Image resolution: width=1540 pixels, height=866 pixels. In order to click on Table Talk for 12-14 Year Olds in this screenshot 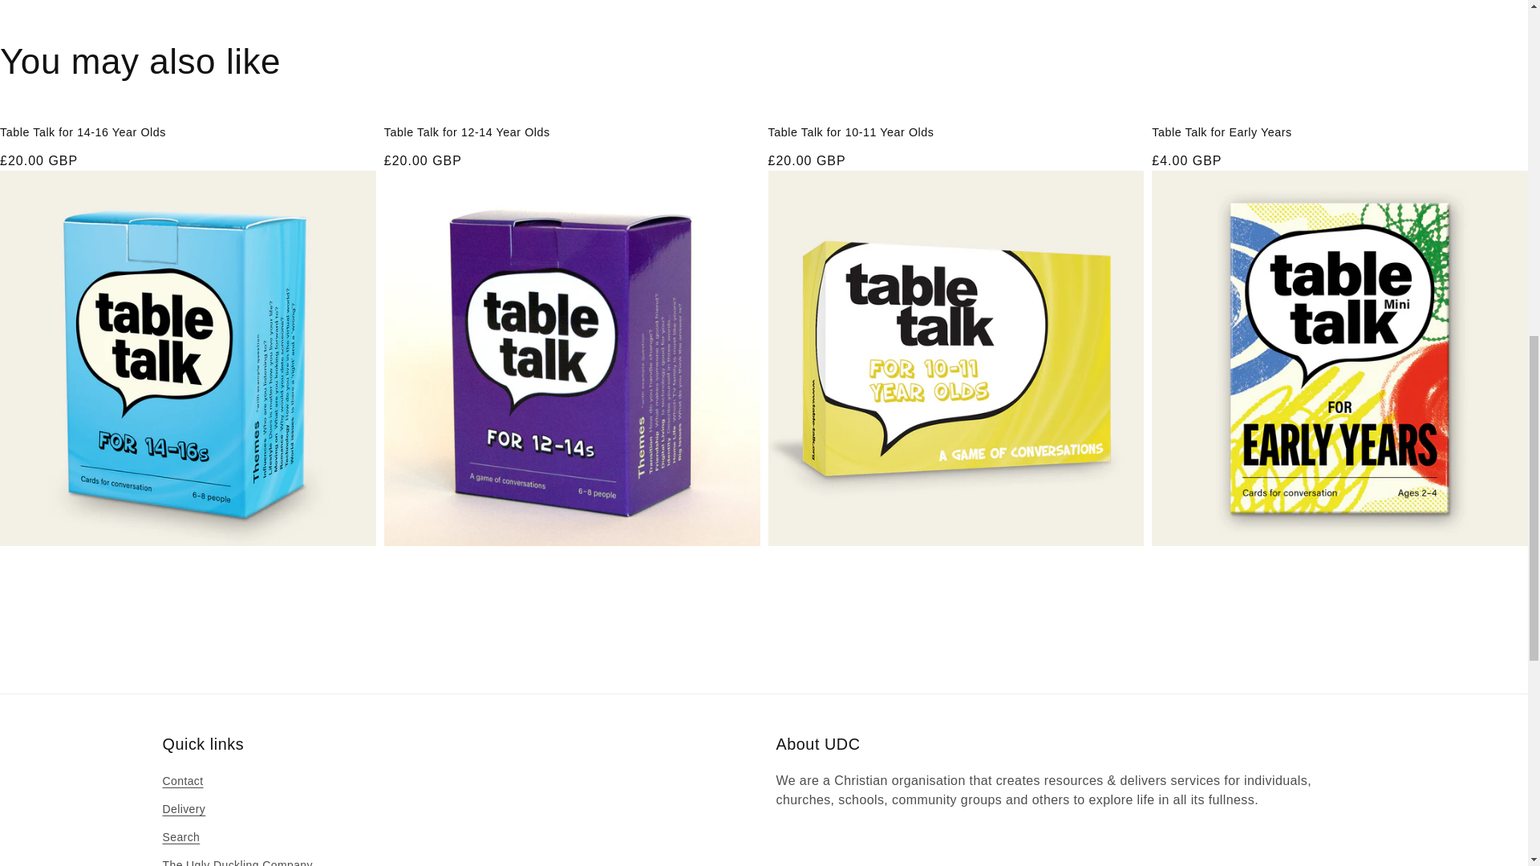, I will do `click(572, 132)`.